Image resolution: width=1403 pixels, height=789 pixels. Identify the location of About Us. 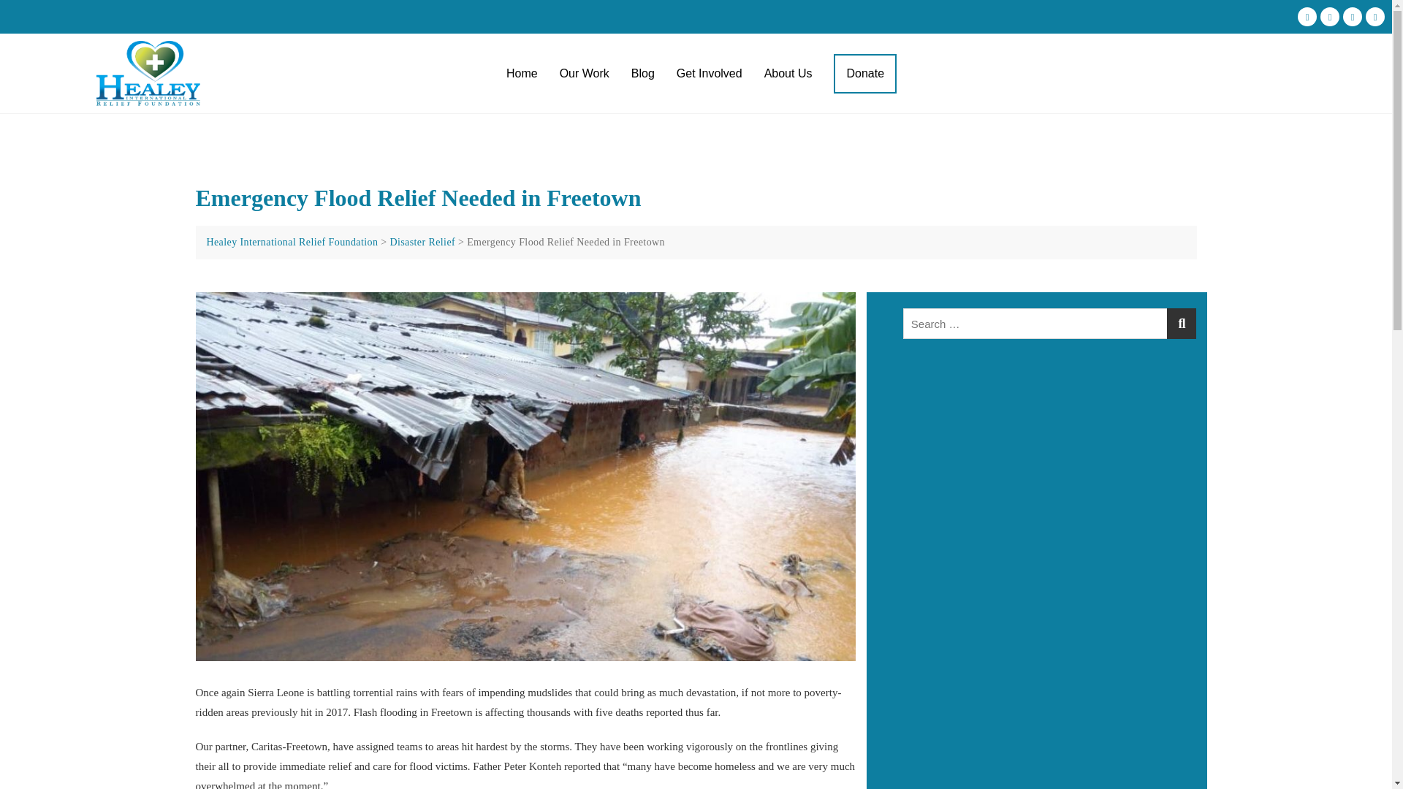
(788, 74).